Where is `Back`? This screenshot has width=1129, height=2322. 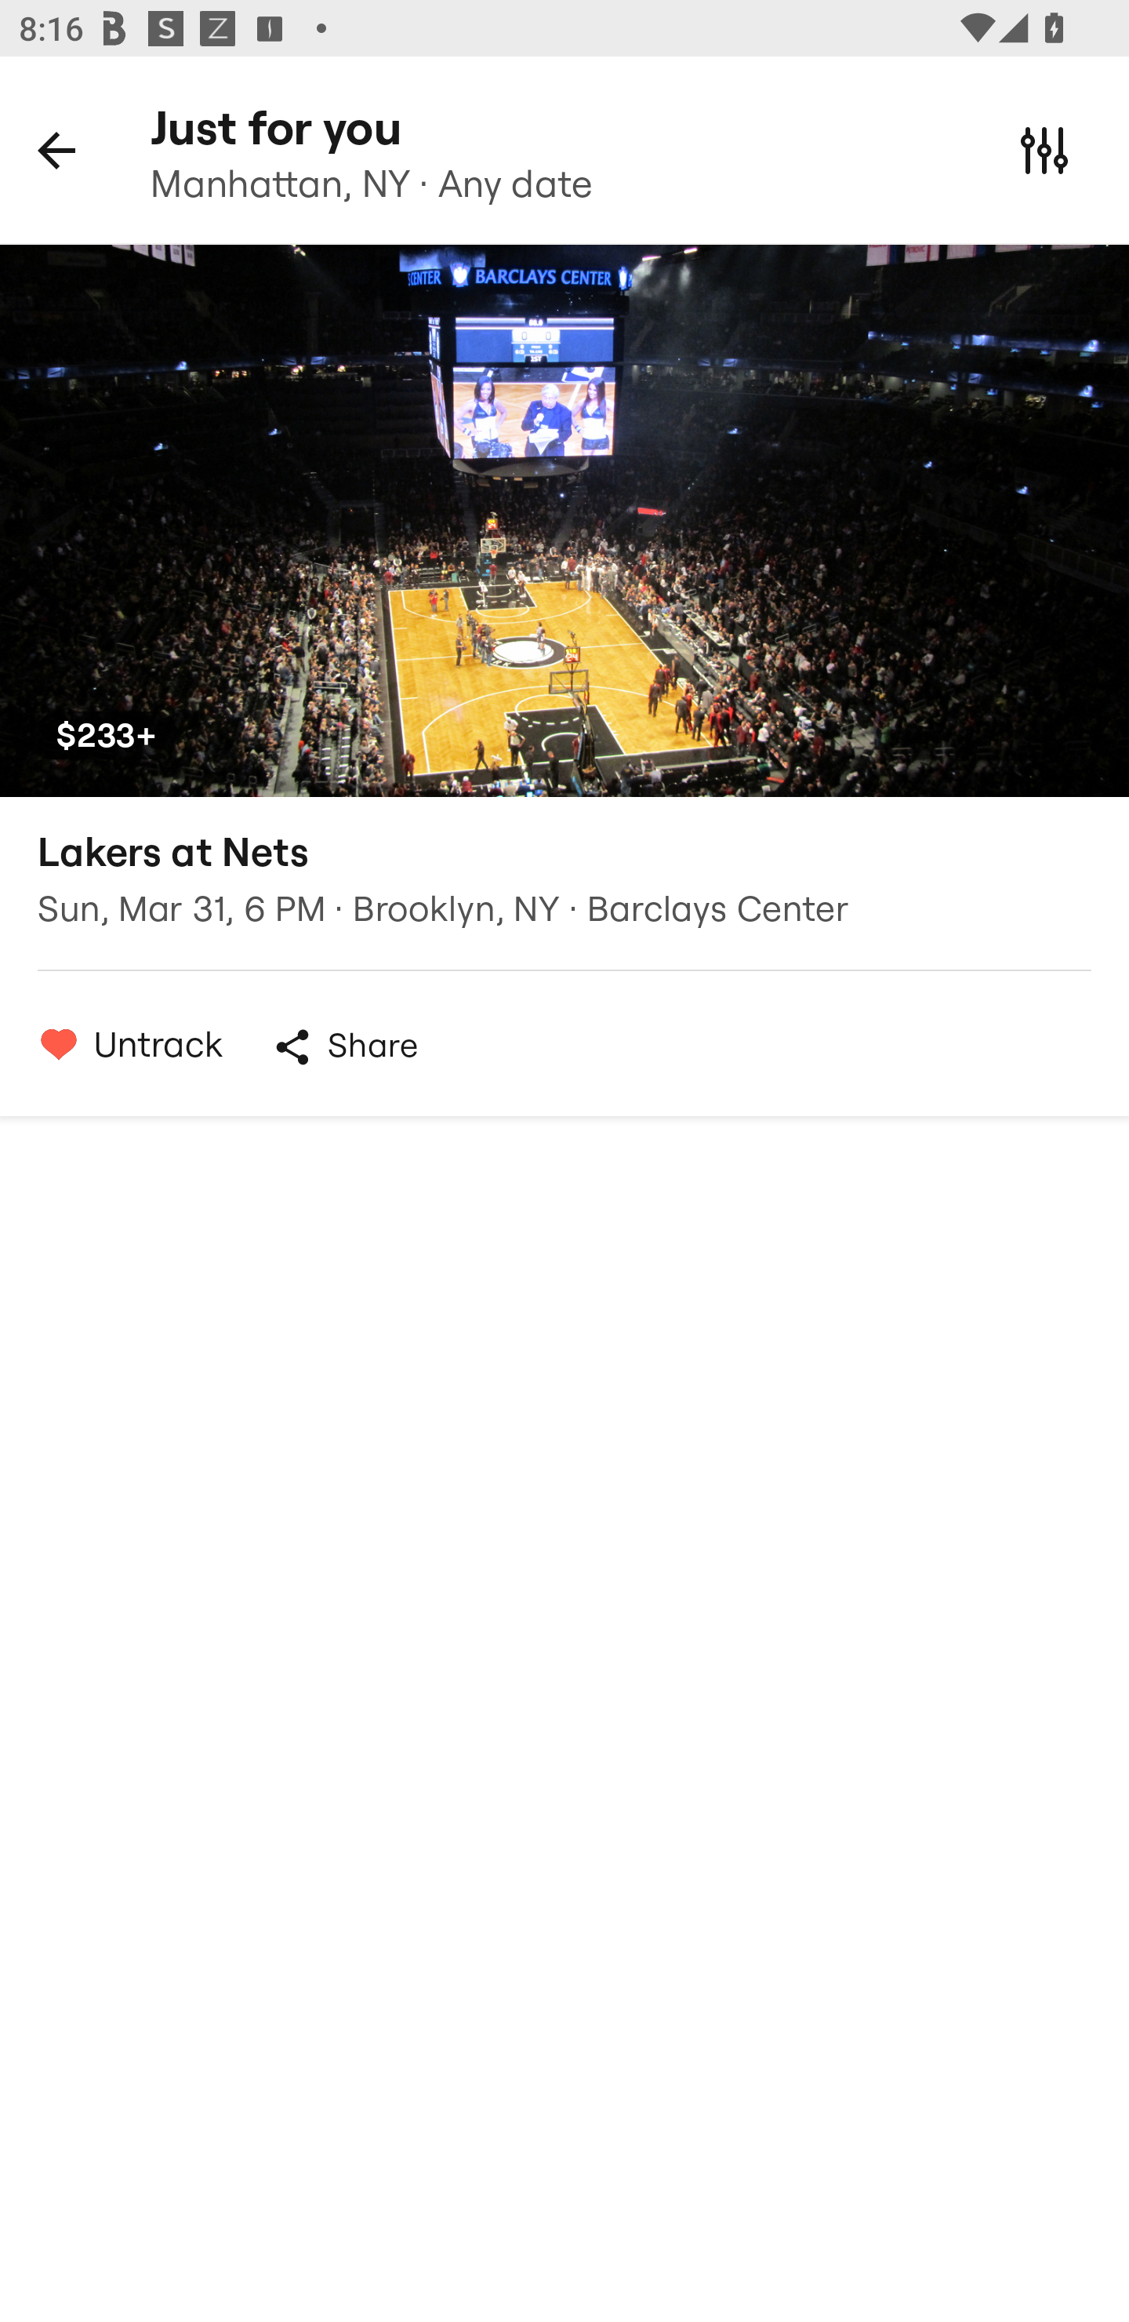
Back is located at coordinates (56, 149).